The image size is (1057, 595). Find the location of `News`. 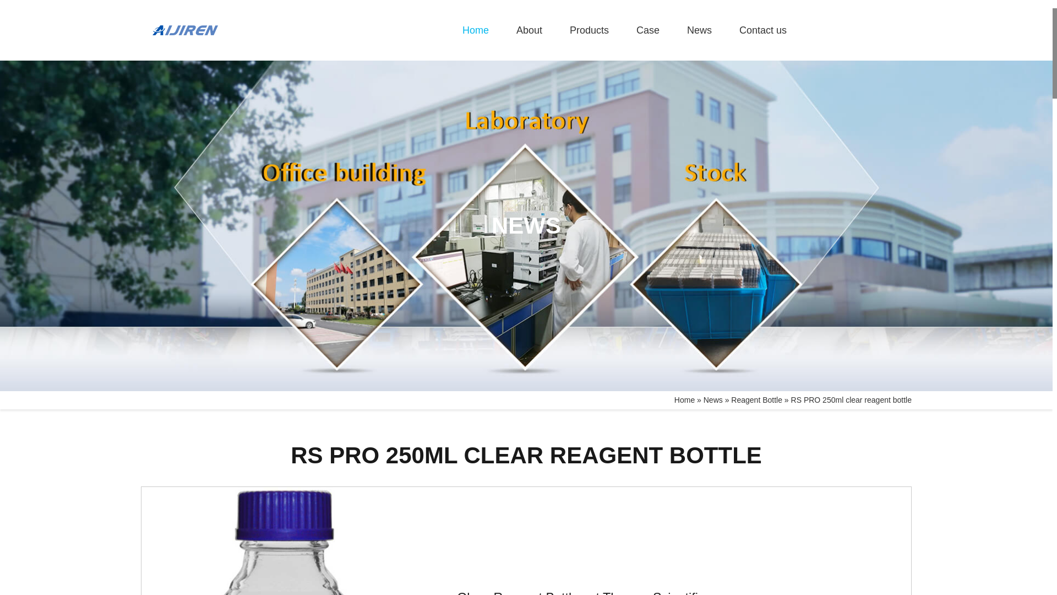

News is located at coordinates (713, 400).